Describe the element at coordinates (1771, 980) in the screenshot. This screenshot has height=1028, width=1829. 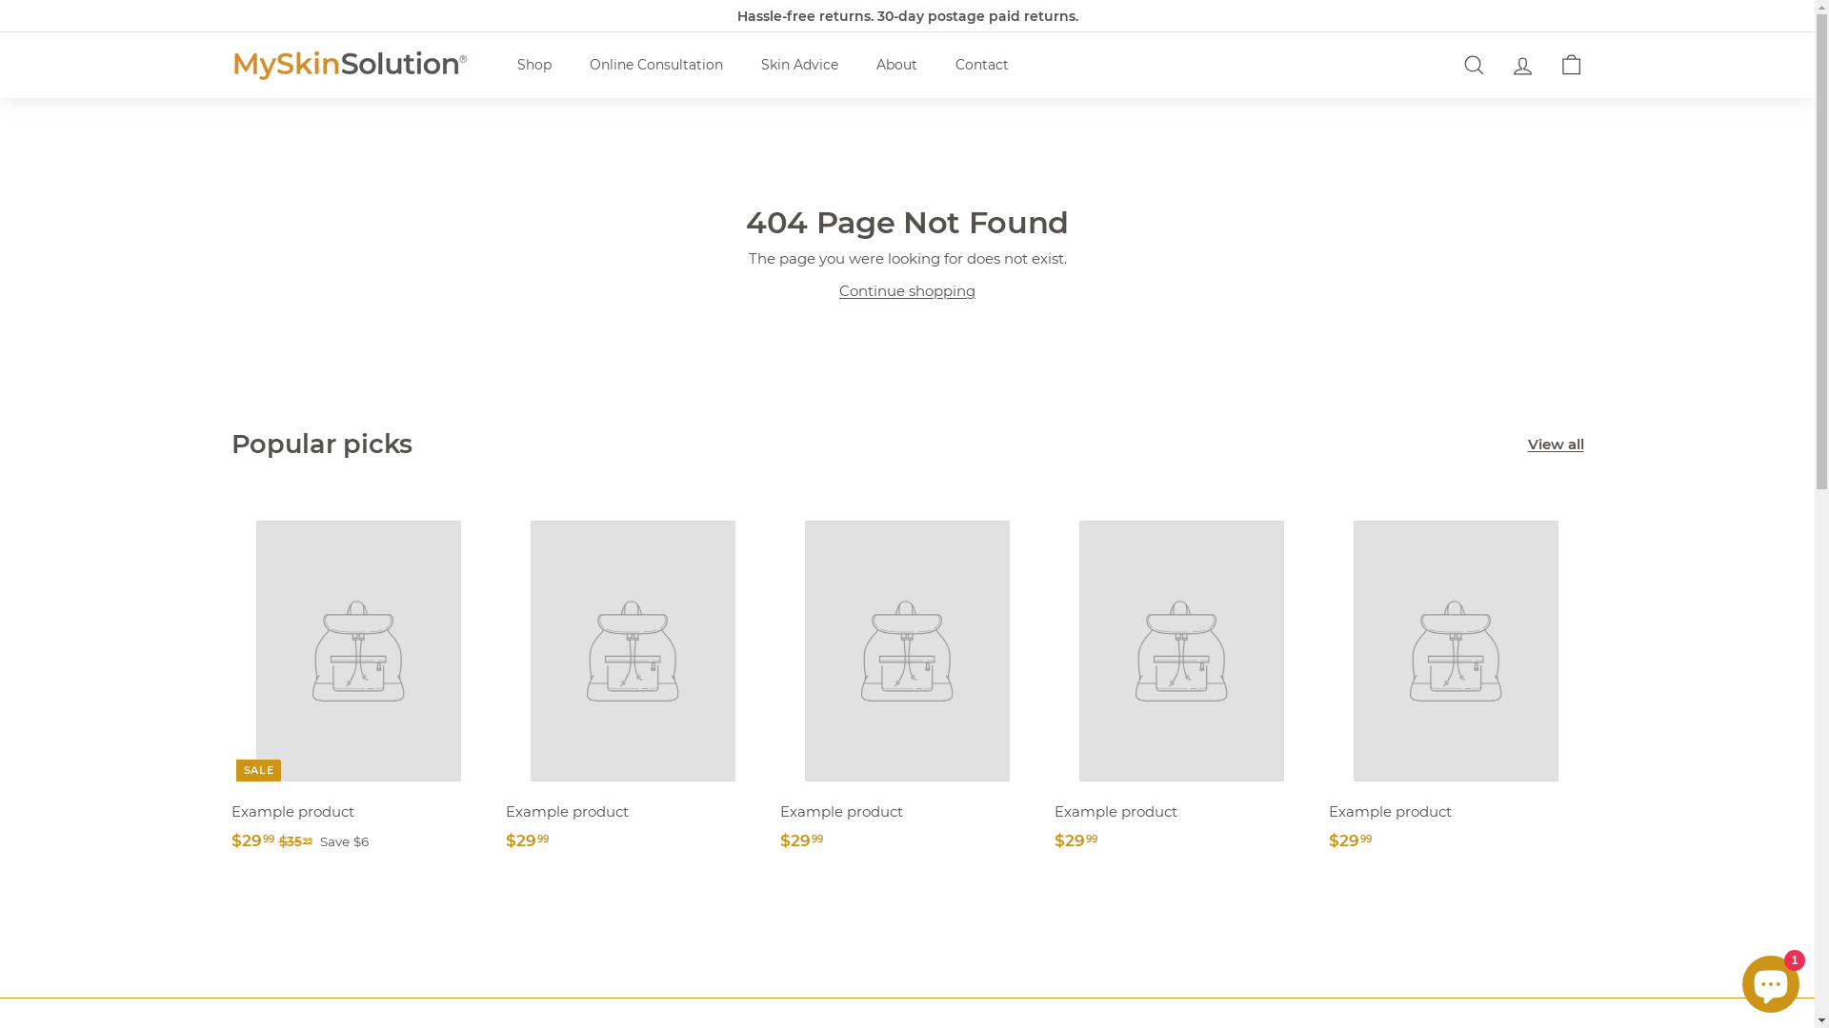
I see `Shopify online store chat` at that location.